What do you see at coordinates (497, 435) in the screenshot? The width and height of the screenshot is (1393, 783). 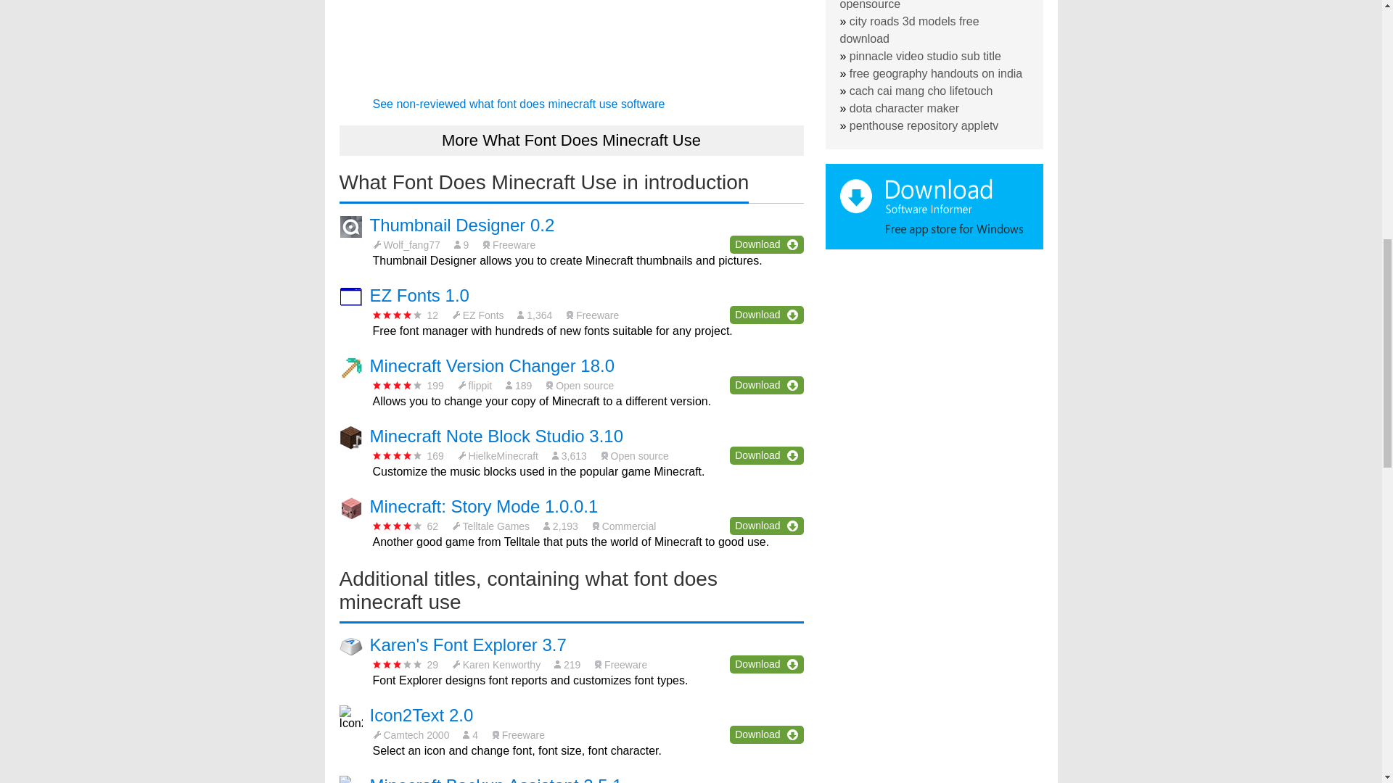 I see `Minecraft Note Block Studio 3.10` at bounding box center [497, 435].